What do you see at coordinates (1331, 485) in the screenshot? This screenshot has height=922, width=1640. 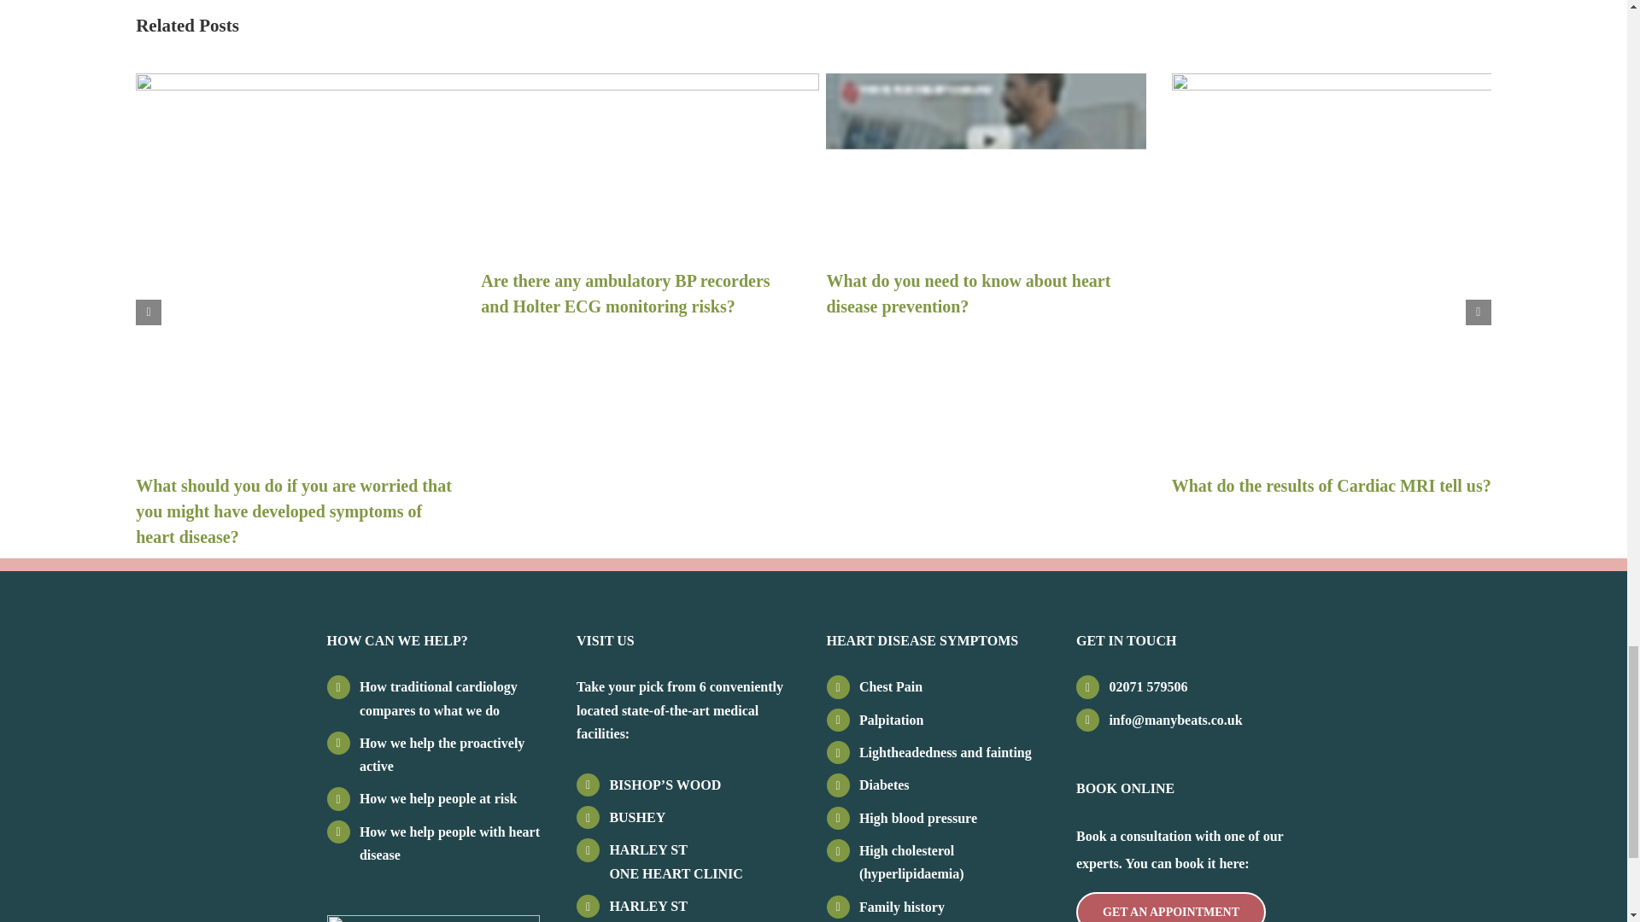 I see `What do the results of Cardiac MRI tell us?` at bounding box center [1331, 485].